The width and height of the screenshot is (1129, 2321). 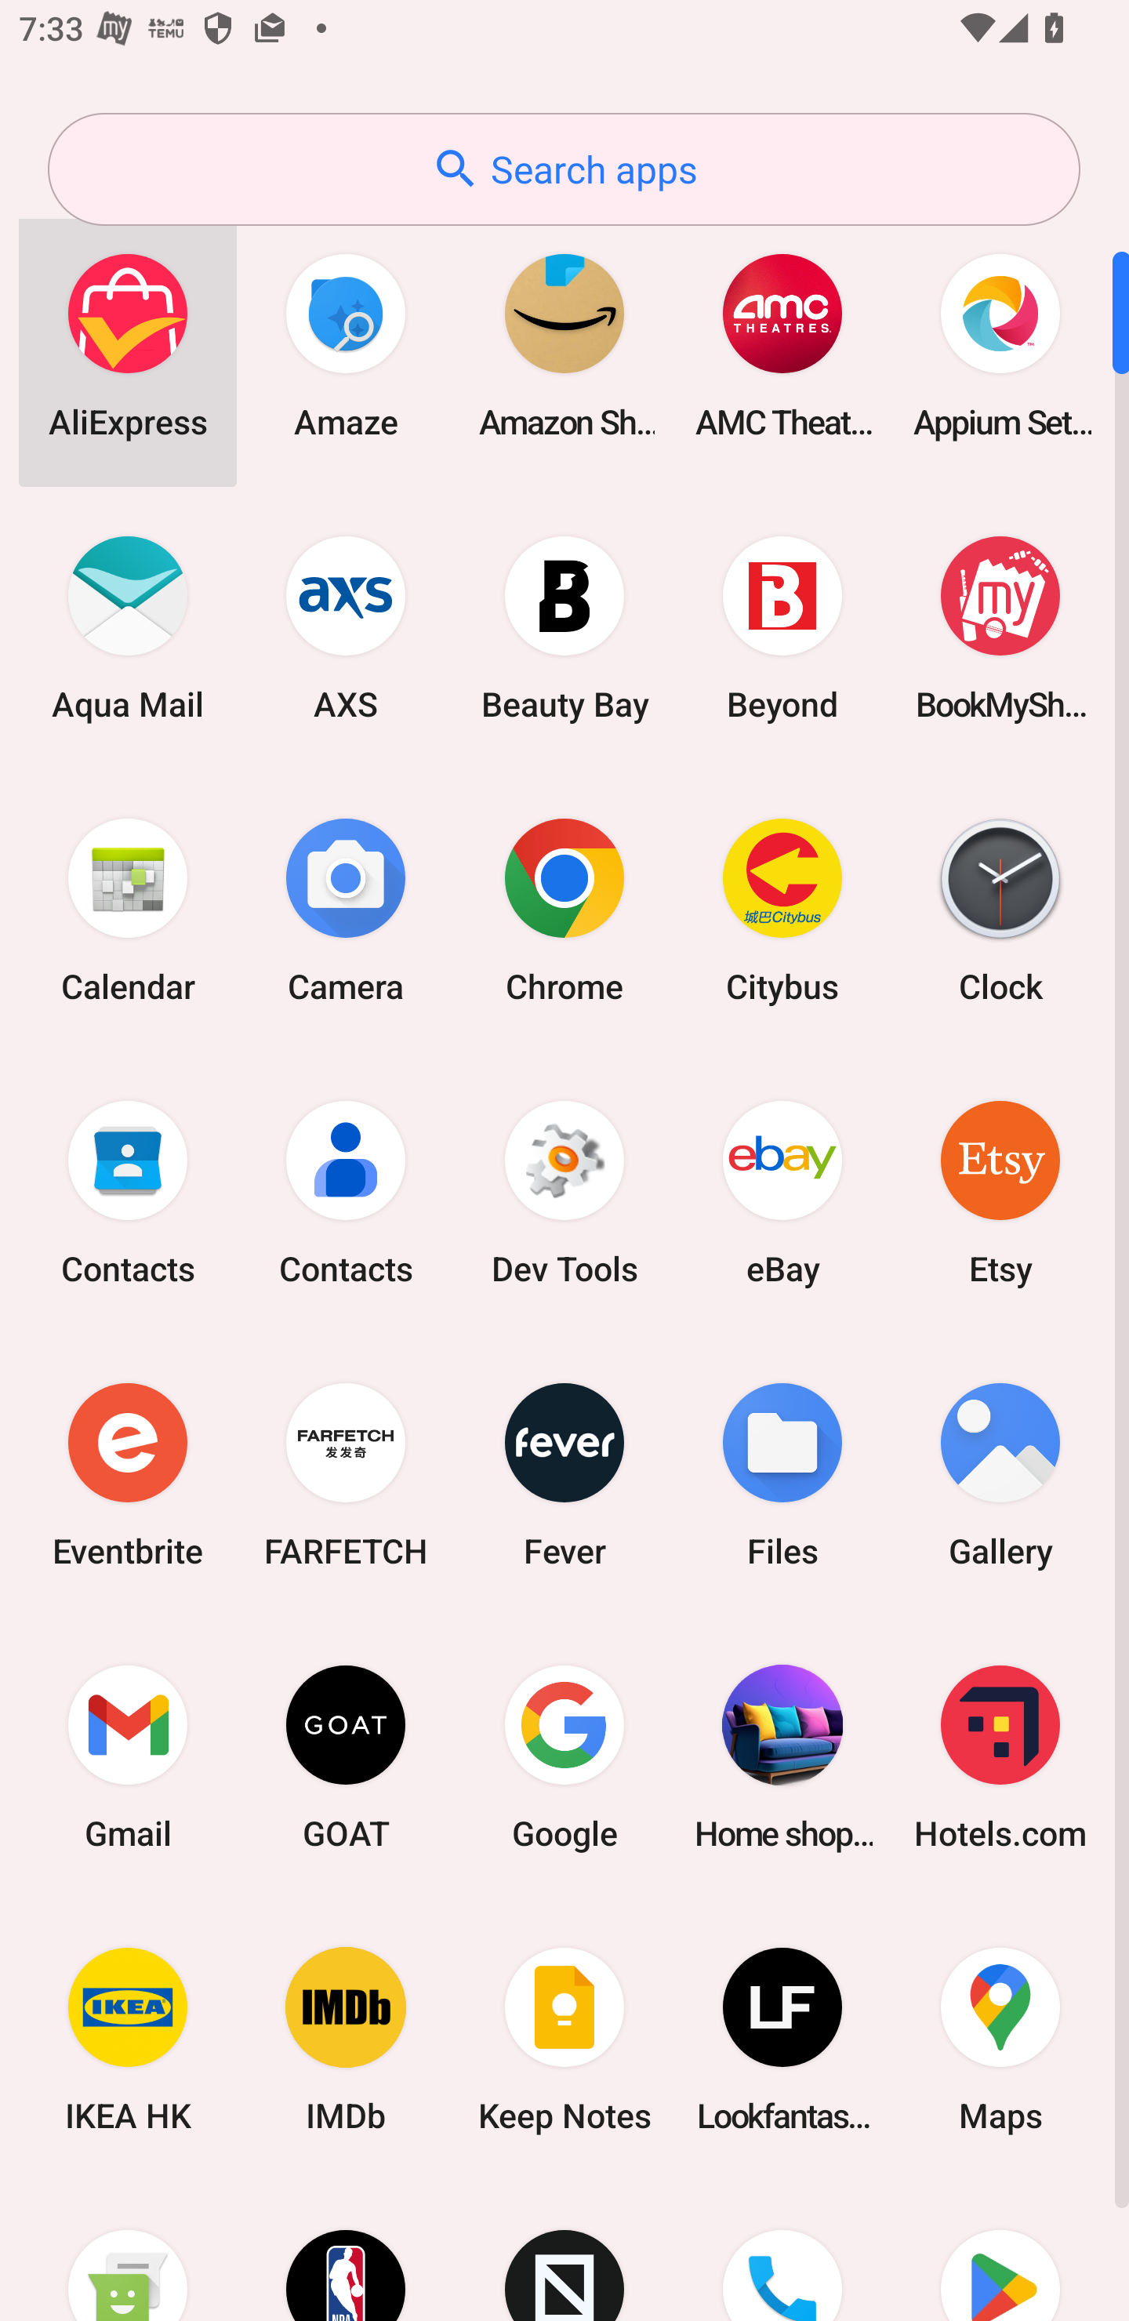 What do you see at coordinates (564, 1474) in the screenshot?
I see `Fever` at bounding box center [564, 1474].